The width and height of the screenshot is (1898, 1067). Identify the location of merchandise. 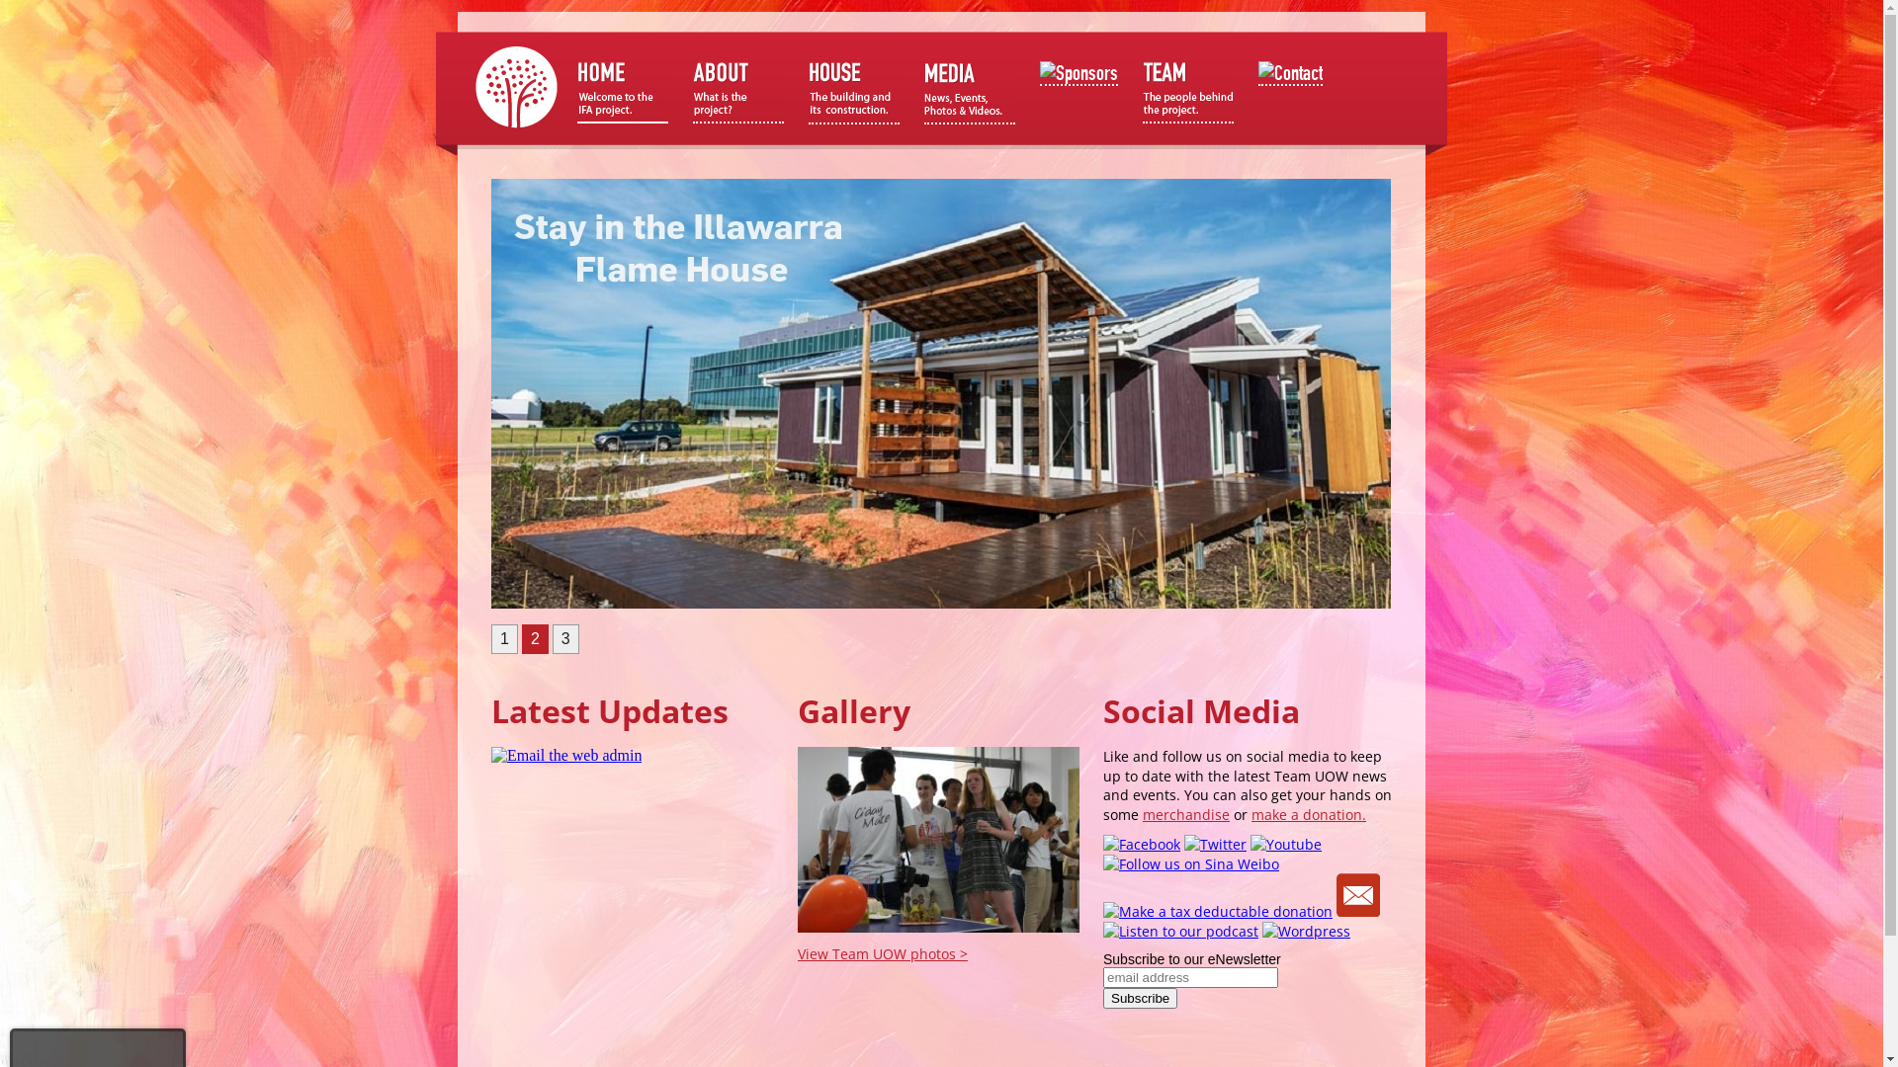
(1186, 814).